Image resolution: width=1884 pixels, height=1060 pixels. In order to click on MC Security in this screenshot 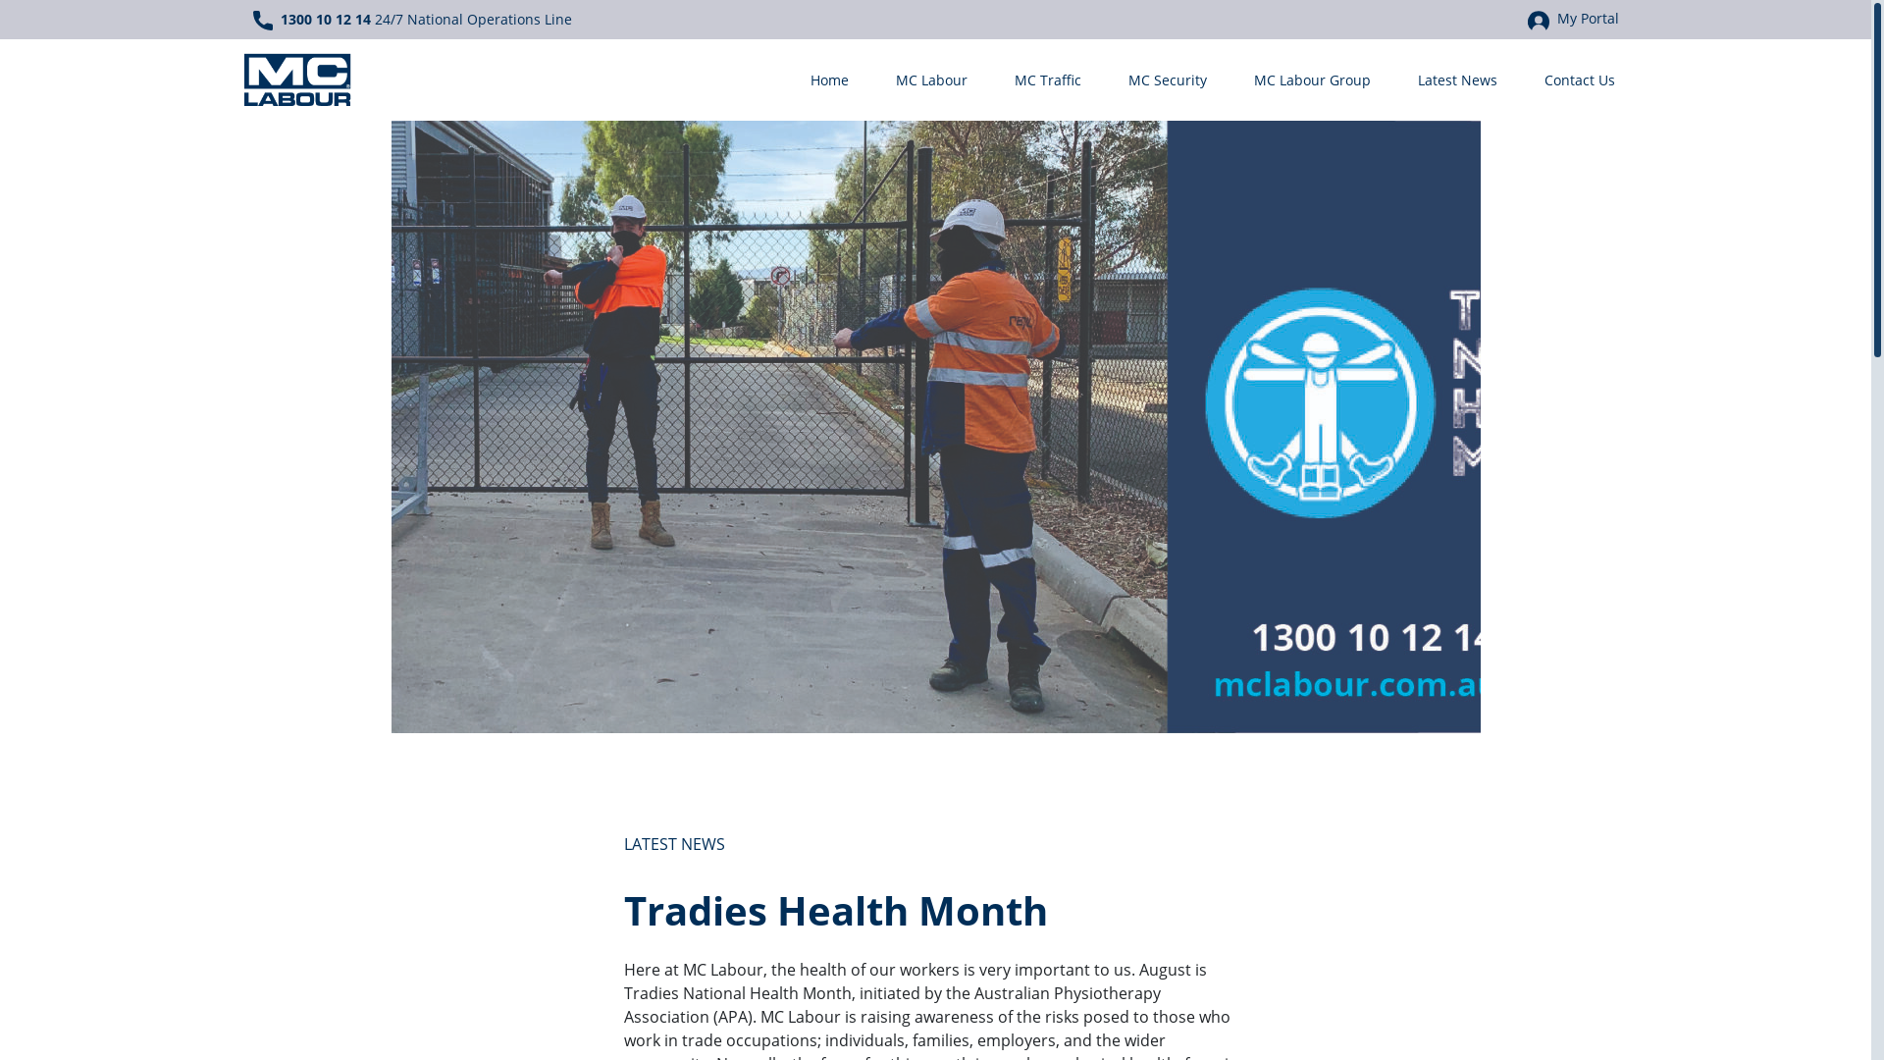, I will do `click(1168, 79)`.